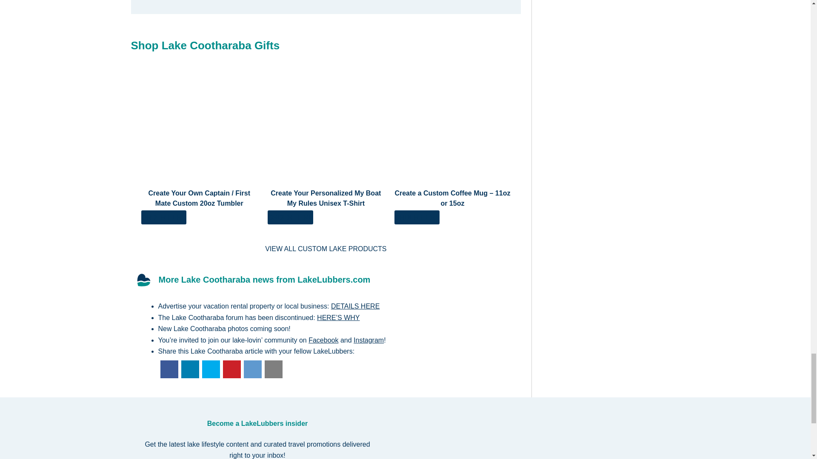  I want to click on Custom Lake Shirt - My Boat My Rules, so click(290, 217).